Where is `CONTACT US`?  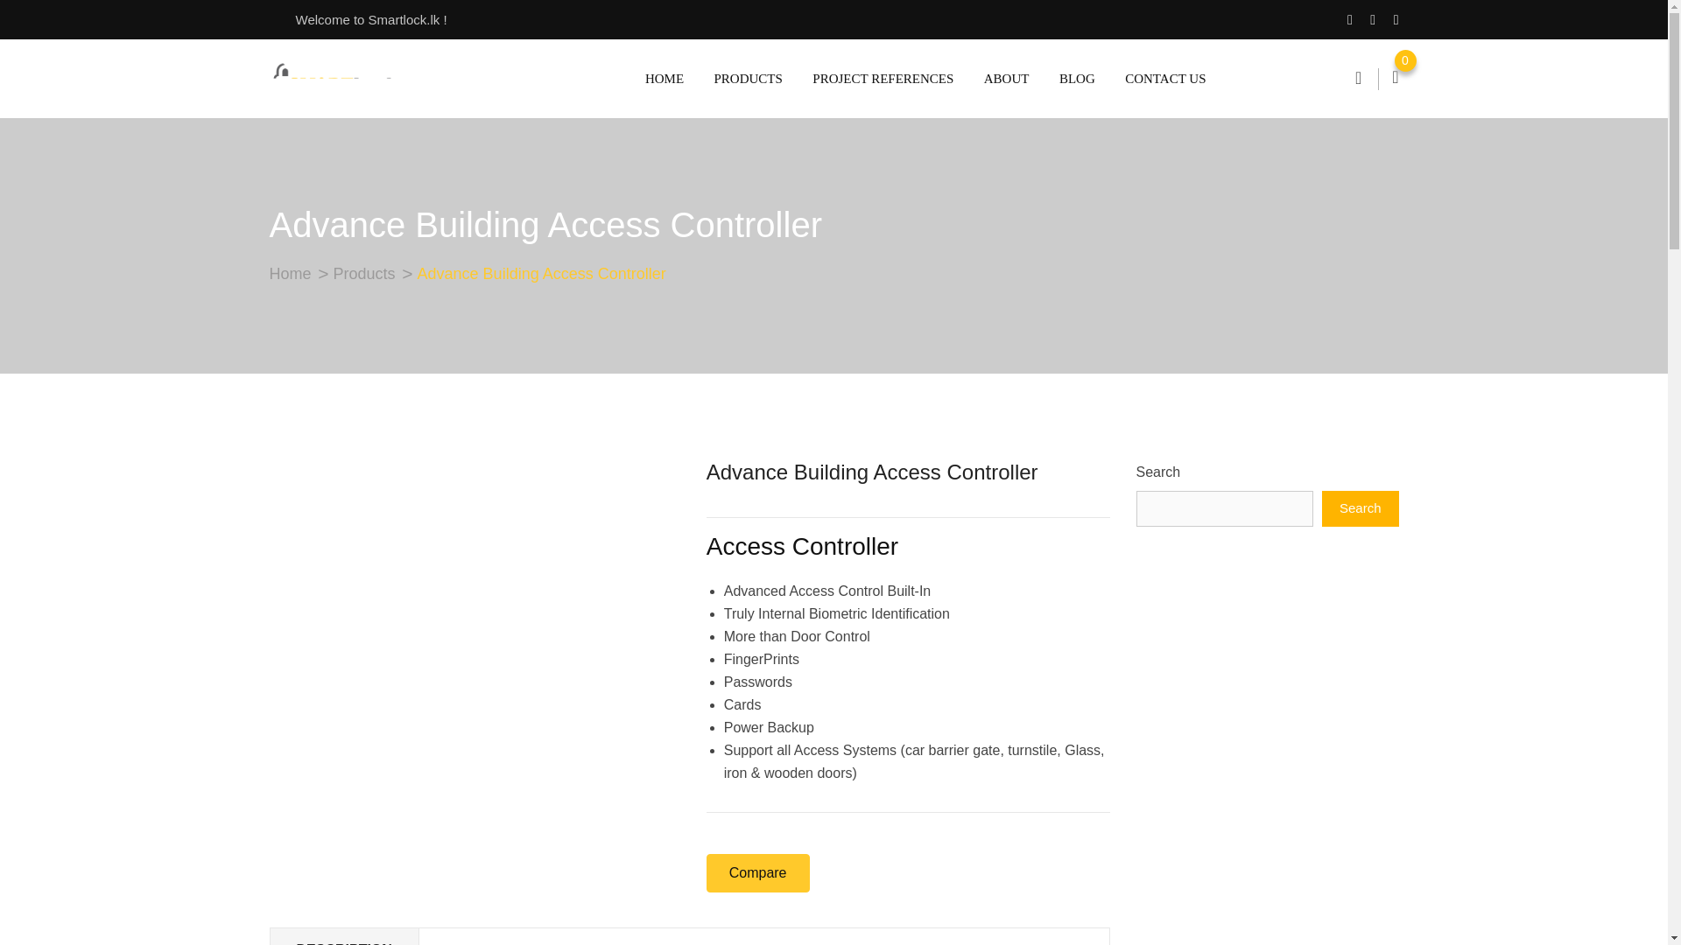
CONTACT US is located at coordinates (1157, 79).